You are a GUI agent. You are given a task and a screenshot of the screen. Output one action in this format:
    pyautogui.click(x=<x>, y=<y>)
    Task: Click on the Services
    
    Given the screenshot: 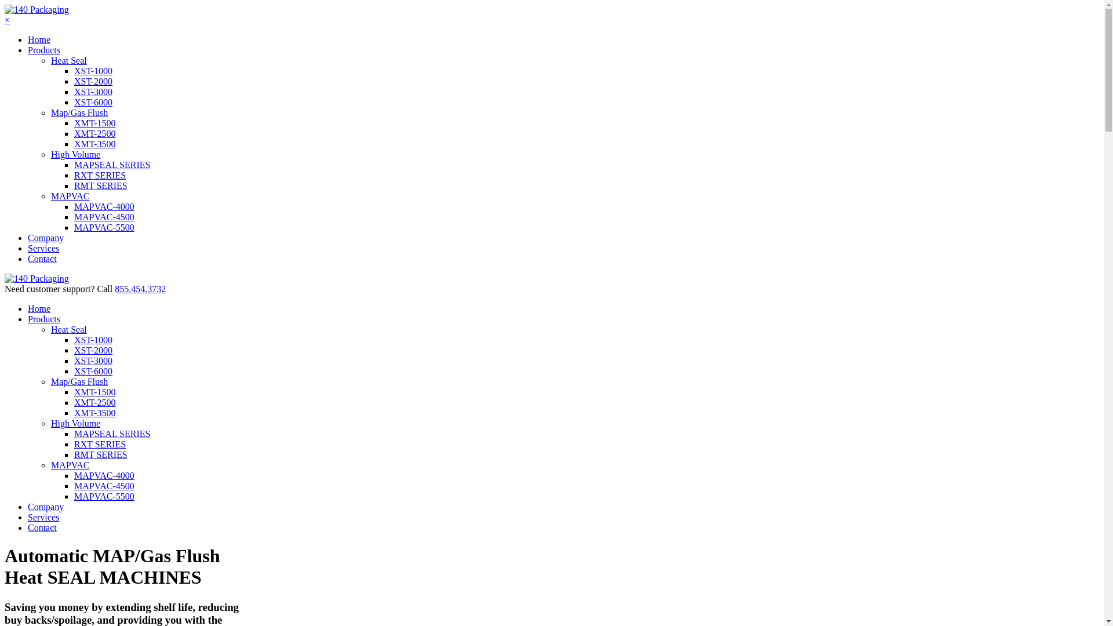 What is the action you would take?
    pyautogui.click(x=43, y=517)
    